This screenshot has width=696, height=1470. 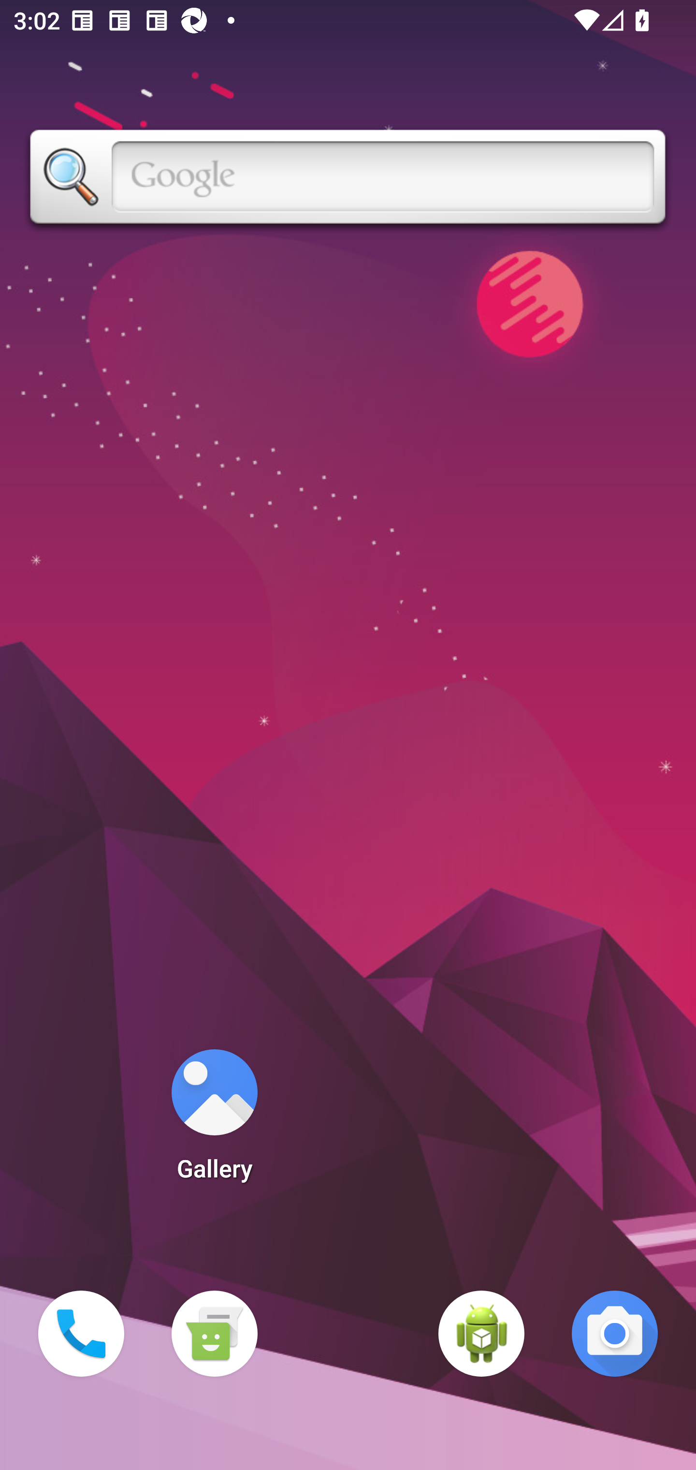 I want to click on Messaging, so click(x=214, y=1334).